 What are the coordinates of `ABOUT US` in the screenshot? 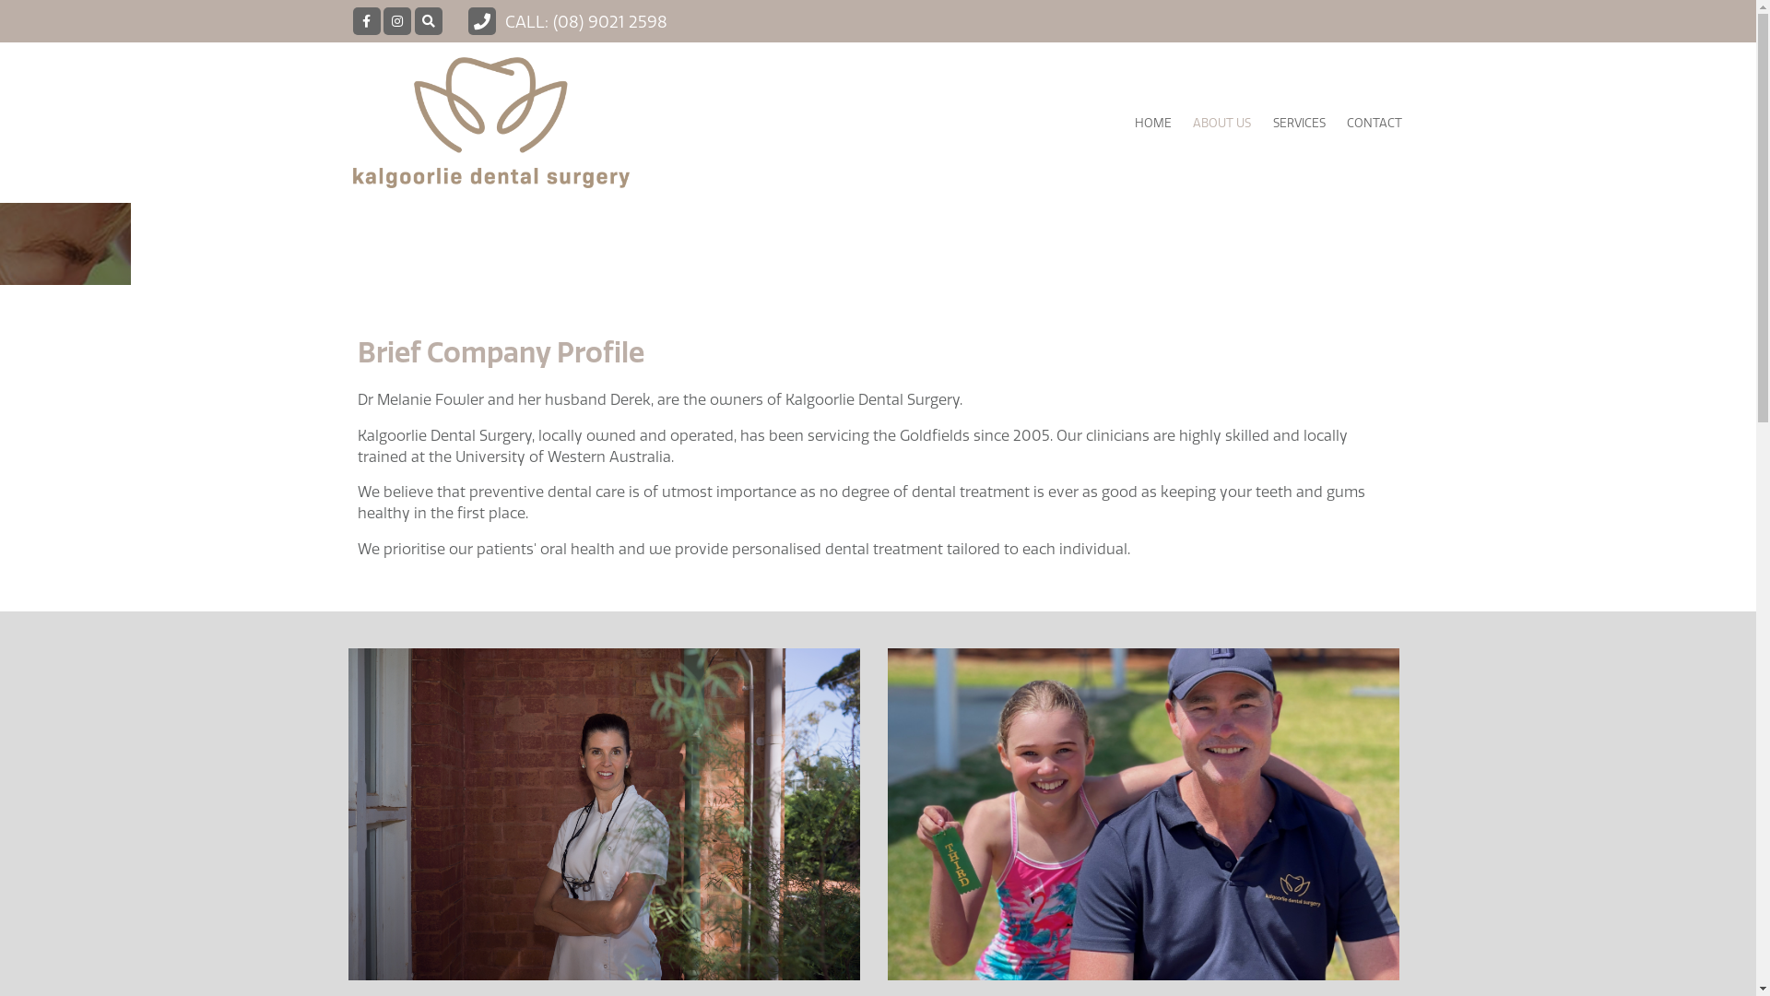 It's located at (1222, 123).